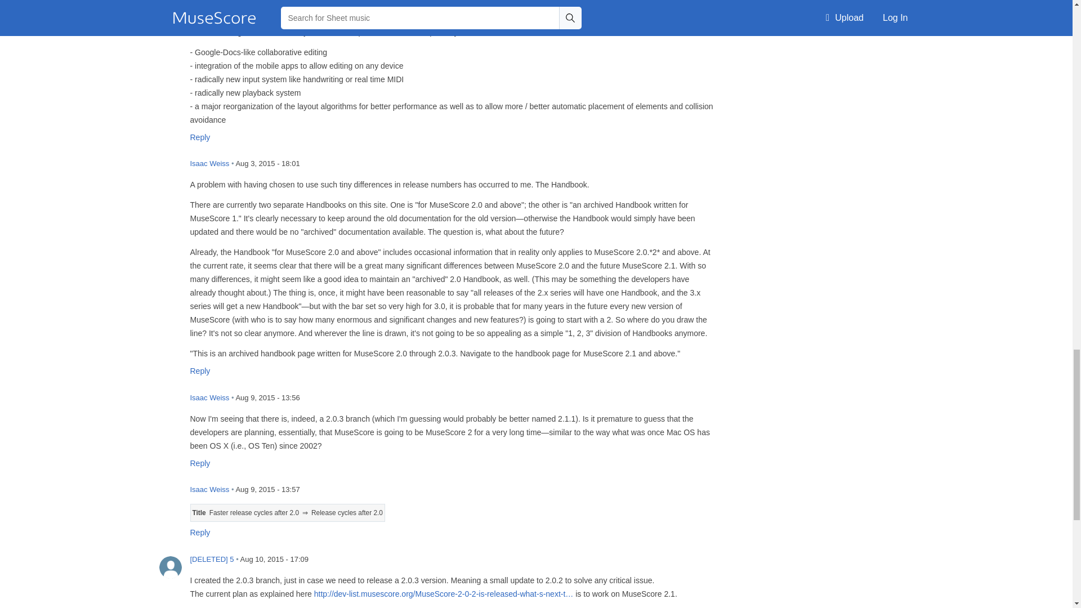  What do you see at coordinates (170, 498) in the screenshot?
I see `Isaac Weiss` at bounding box center [170, 498].